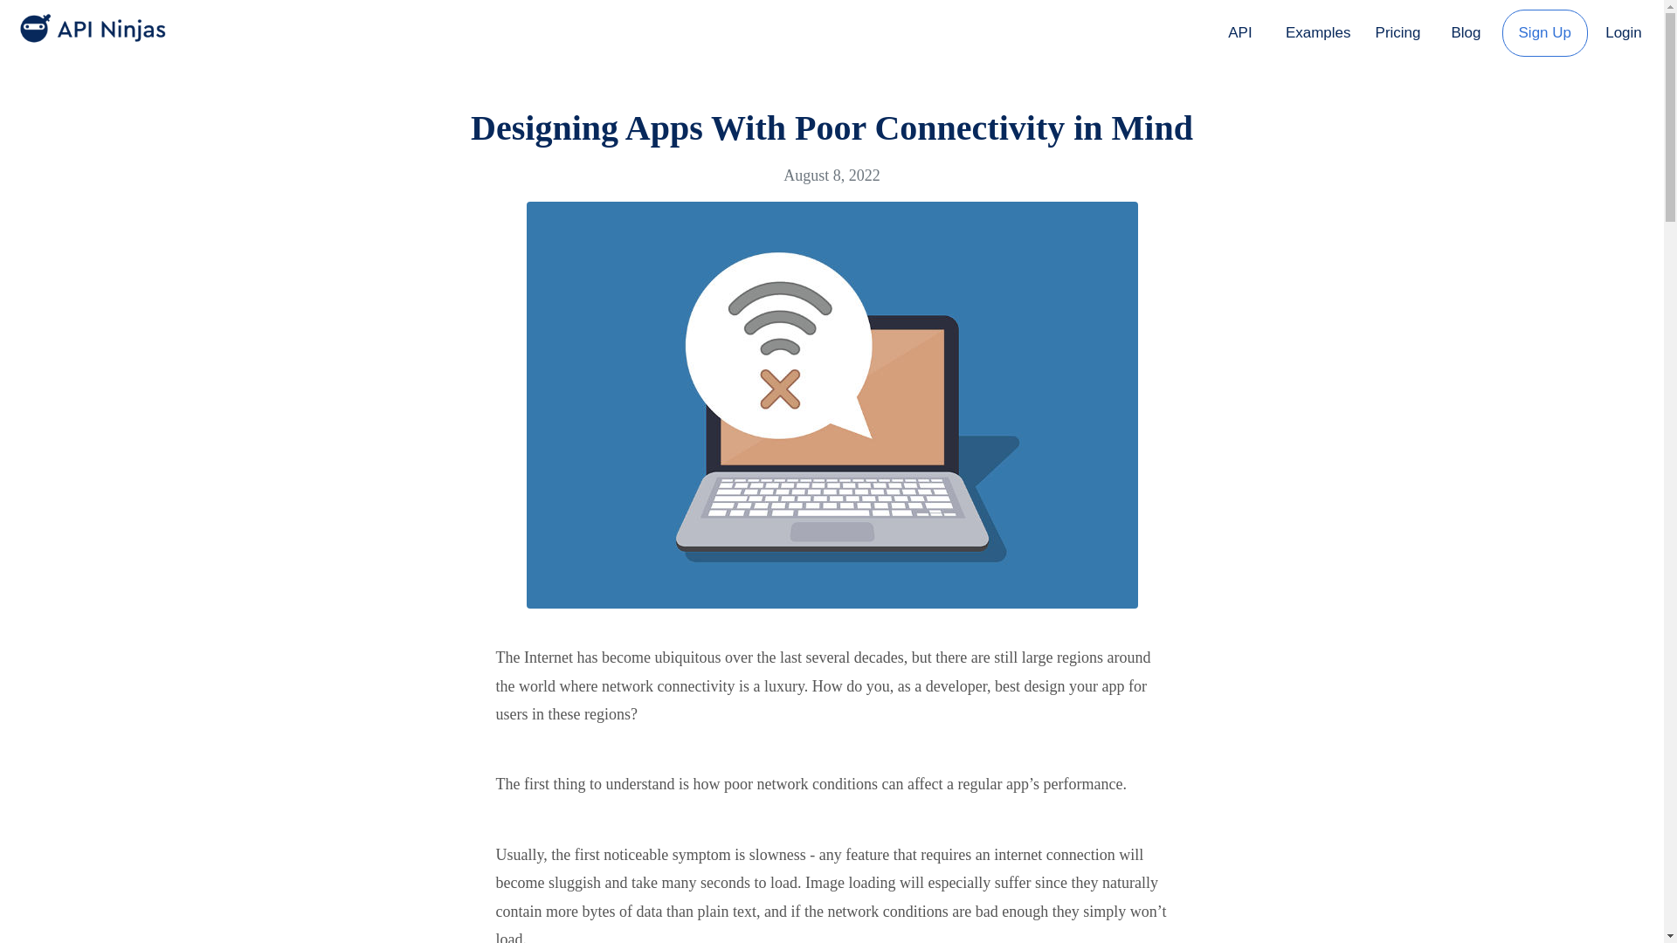  What do you see at coordinates (1623, 32) in the screenshot?
I see `Login` at bounding box center [1623, 32].